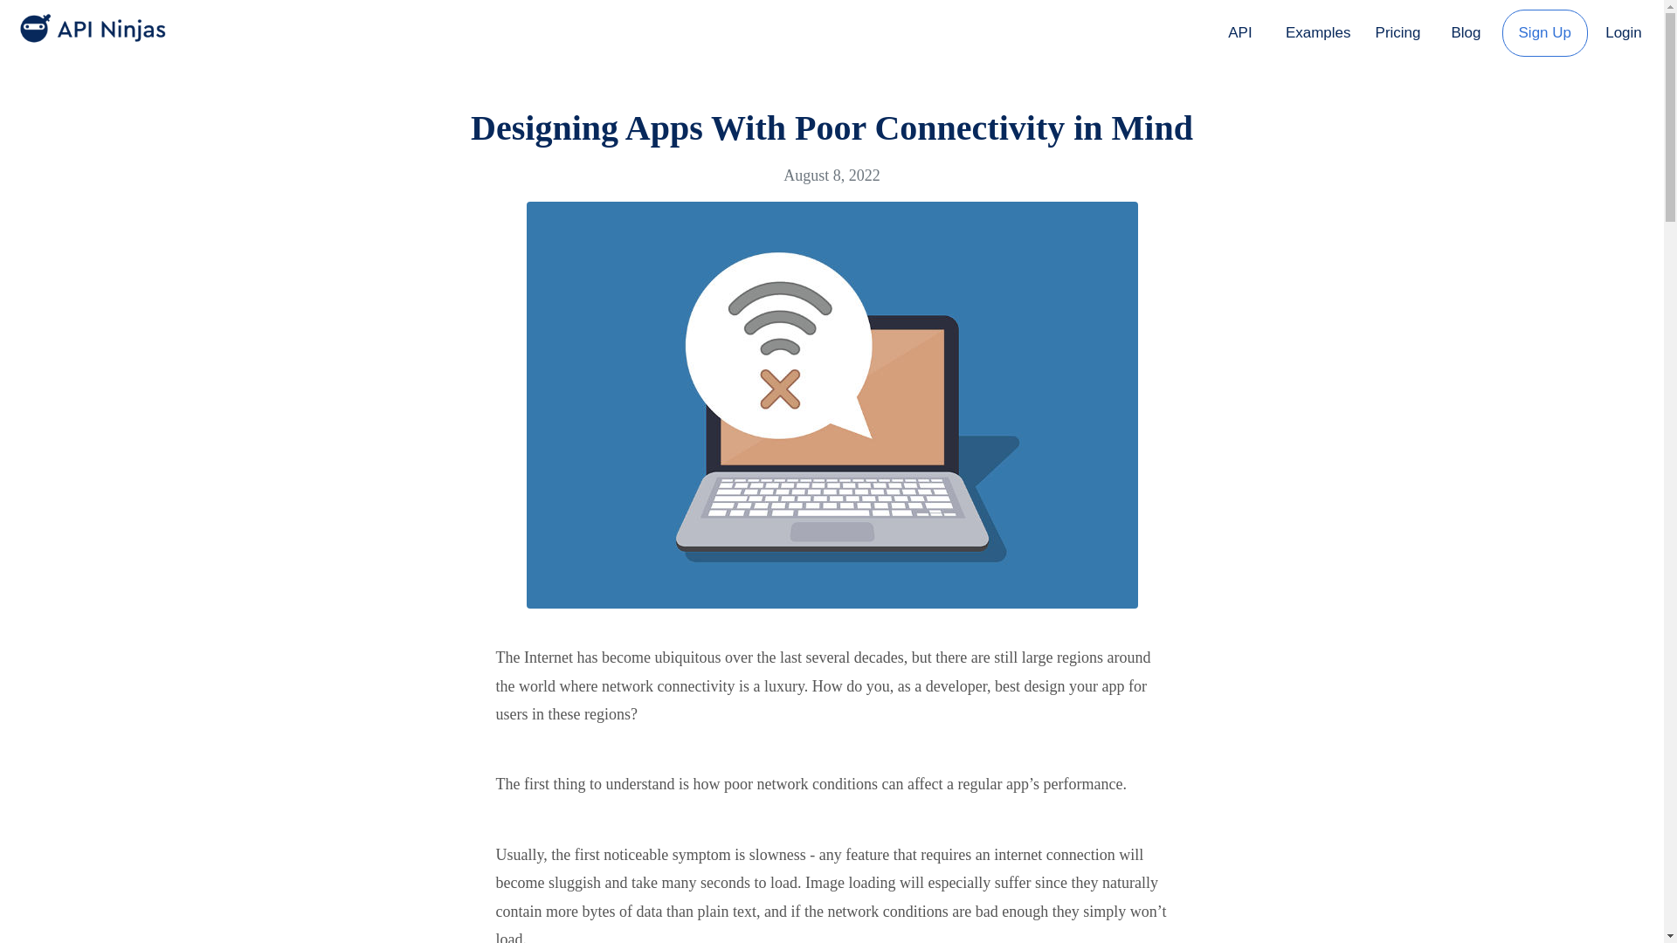  What do you see at coordinates (1623, 32) in the screenshot?
I see `Login` at bounding box center [1623, 32].